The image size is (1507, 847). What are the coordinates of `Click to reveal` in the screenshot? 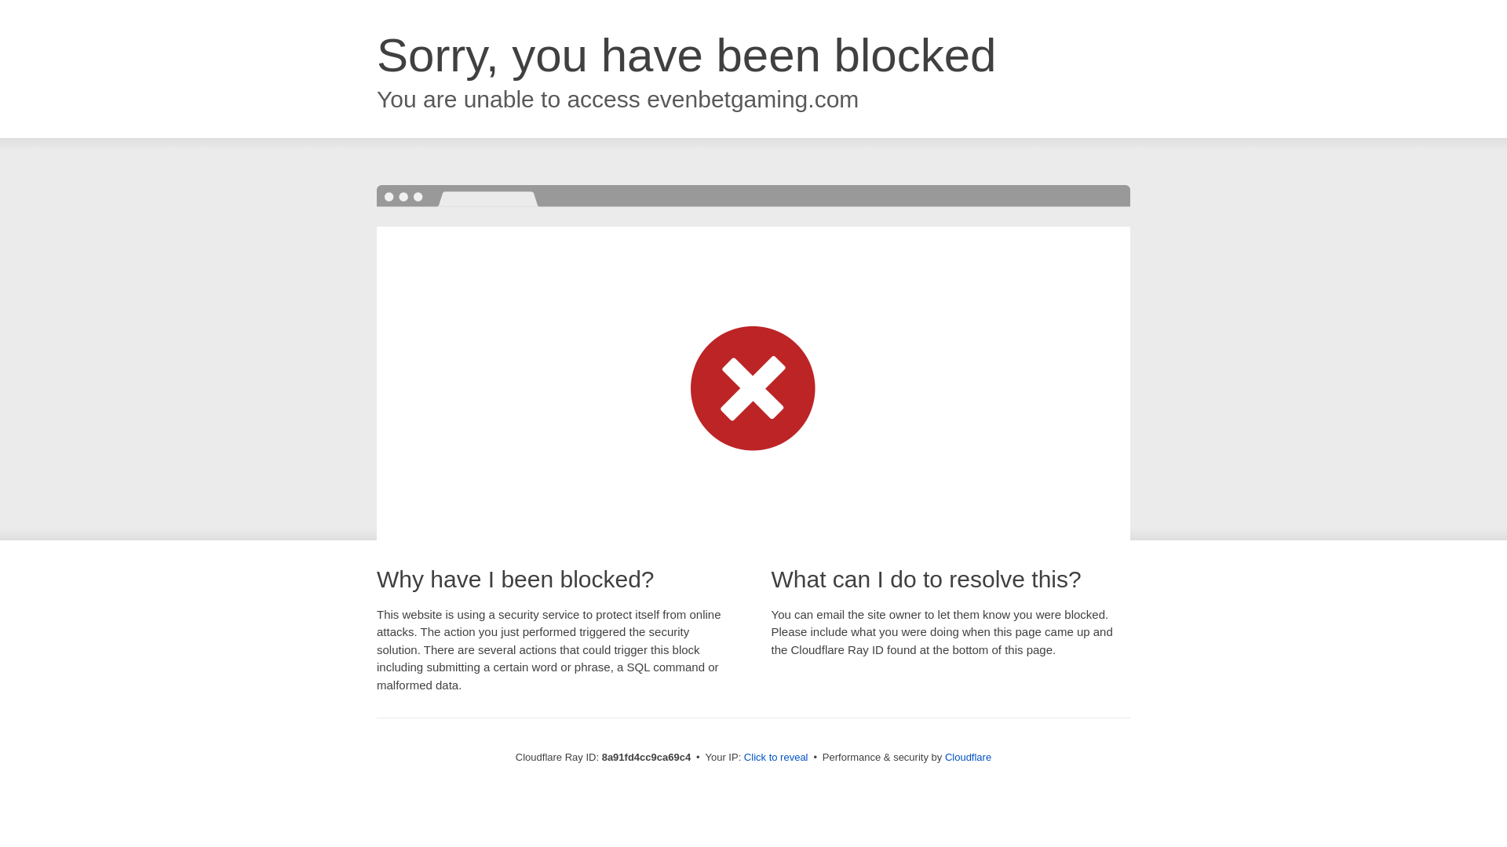 It's located at (775, 758).